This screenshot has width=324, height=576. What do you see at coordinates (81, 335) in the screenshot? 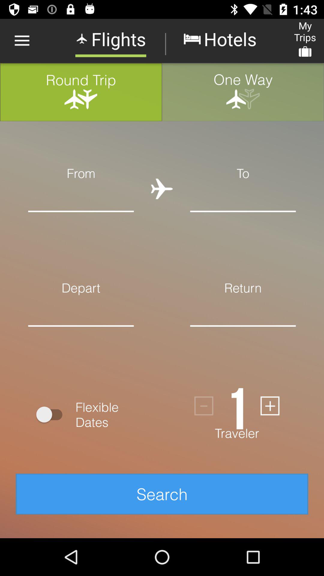
I see `departure entry` at bounding box center [81, 335].